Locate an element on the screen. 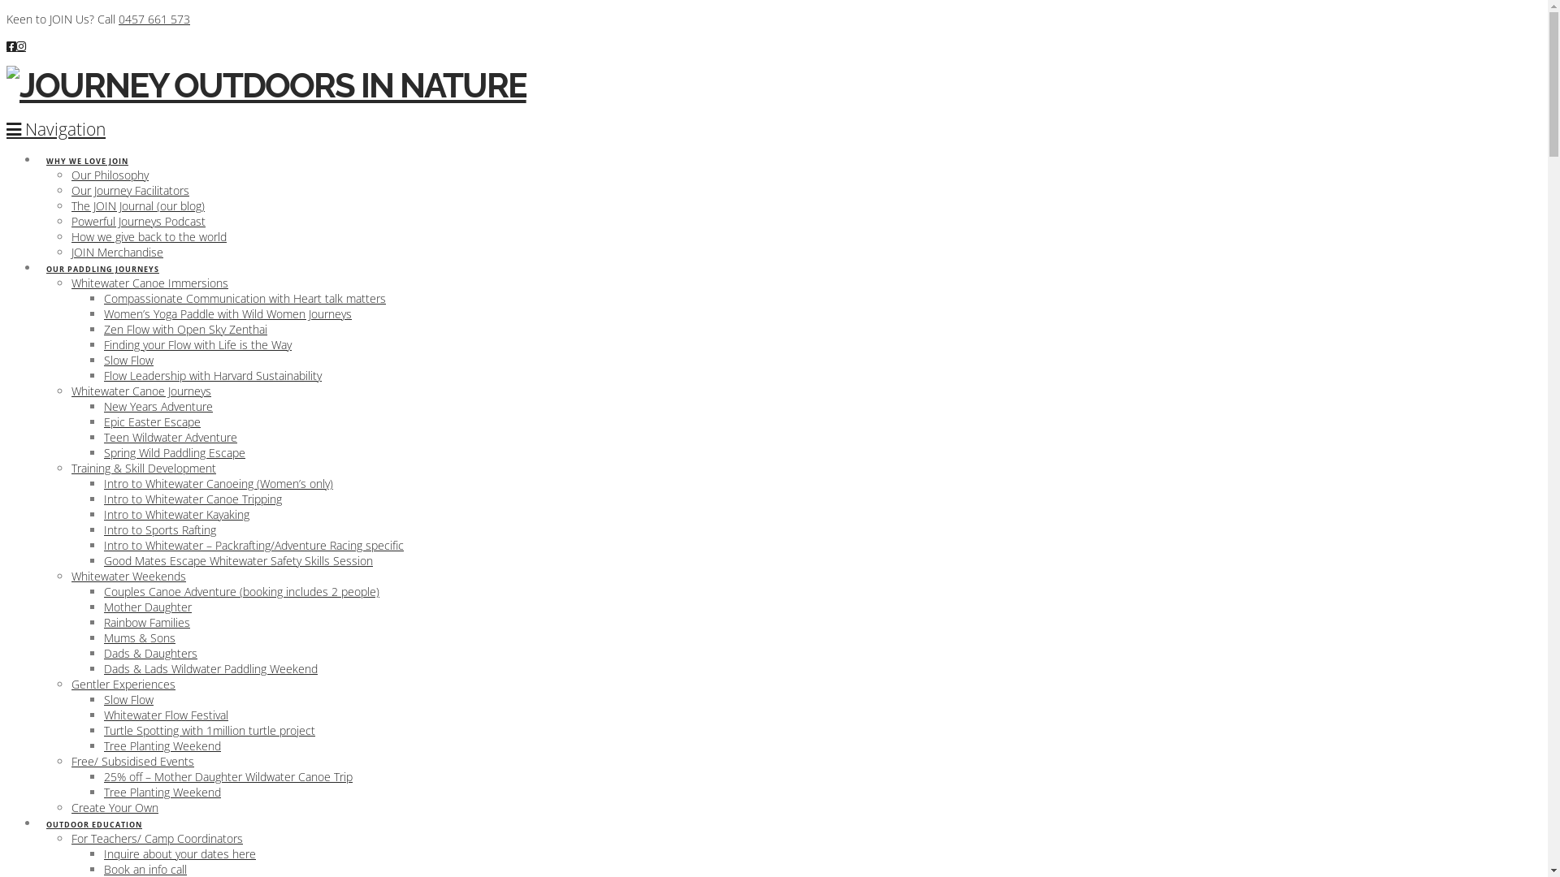  Mums & Sons is located at coordinates (140, 638).